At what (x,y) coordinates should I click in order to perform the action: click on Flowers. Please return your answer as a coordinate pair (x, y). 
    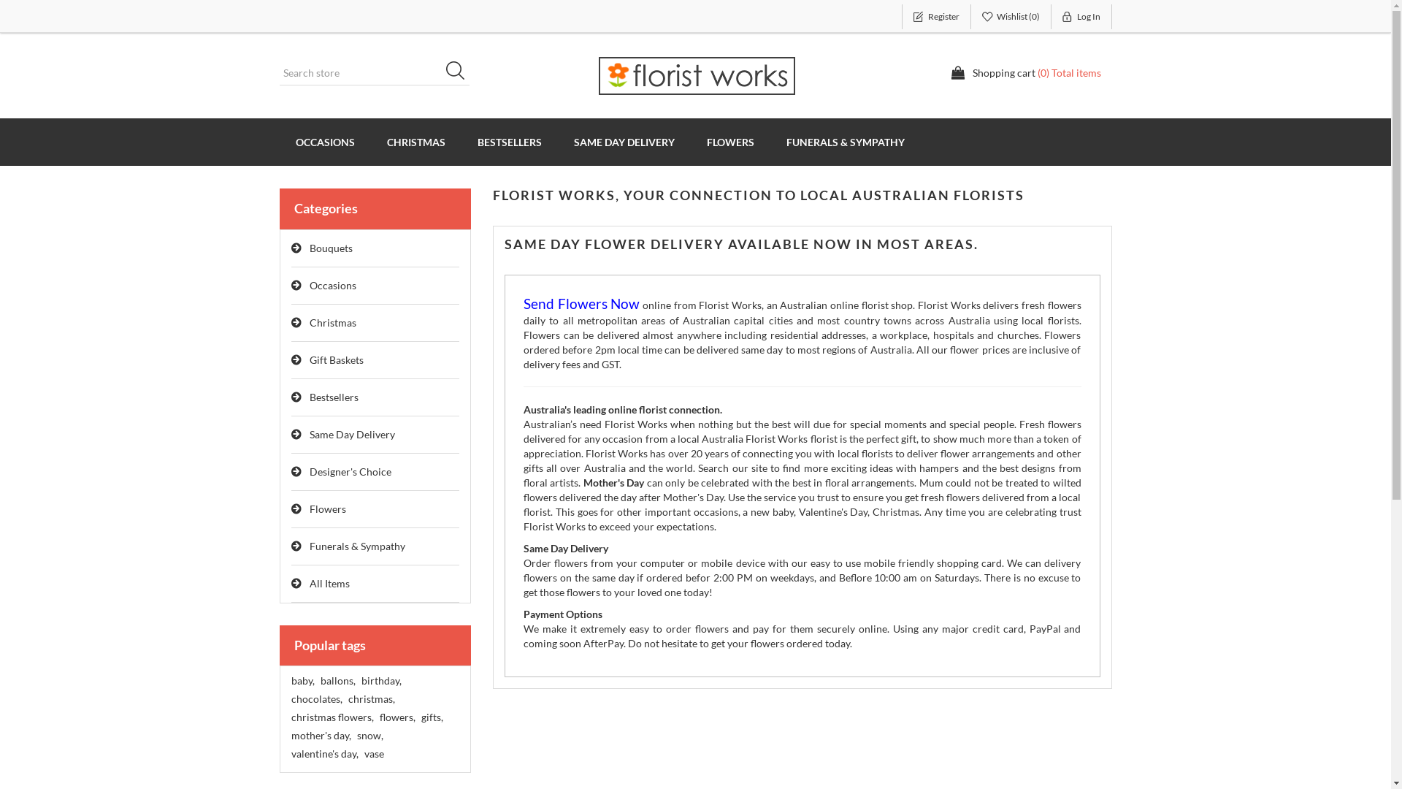
    Looking at the image, I should click on (375, 510).